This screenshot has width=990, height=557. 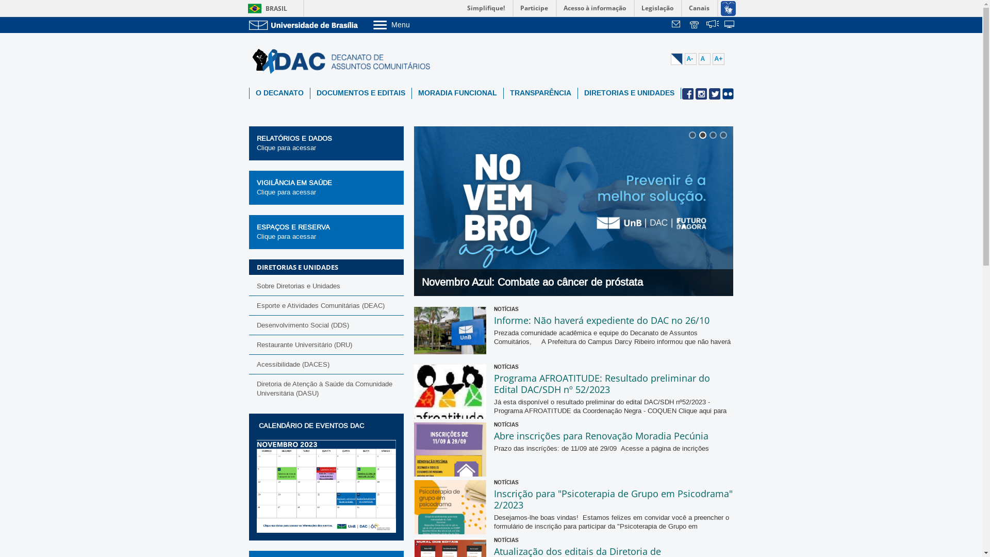 I want to click on A, so click(x=704, y=59).